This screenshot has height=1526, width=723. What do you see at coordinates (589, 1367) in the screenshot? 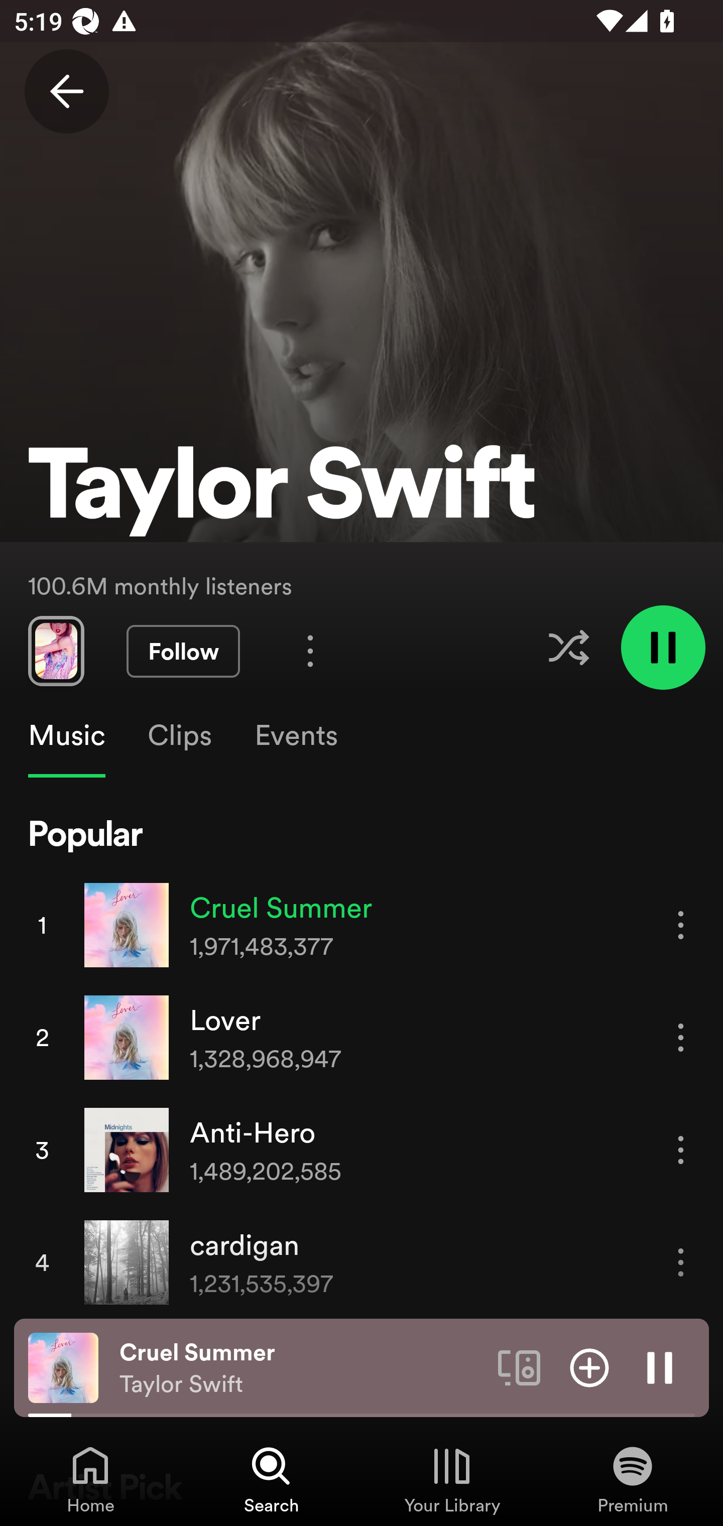
I see `Add item` at bounding box center [589, 1367].